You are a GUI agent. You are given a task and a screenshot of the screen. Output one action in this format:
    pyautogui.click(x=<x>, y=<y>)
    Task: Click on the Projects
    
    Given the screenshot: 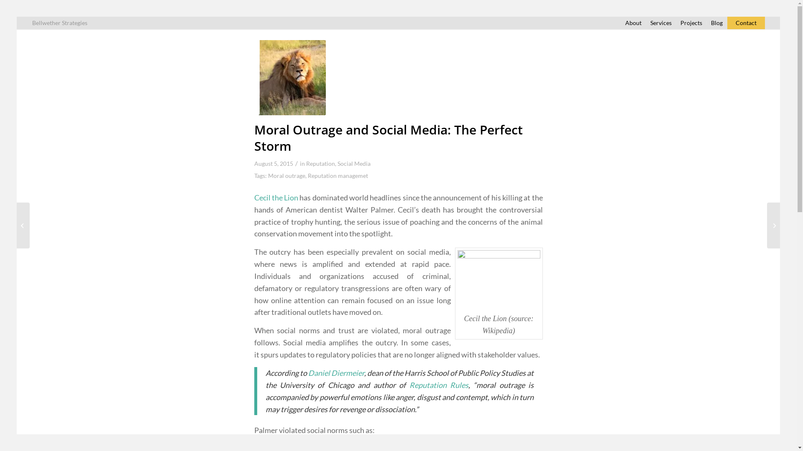 What is the action you would take?
    pyautogui.click(x=691, y=23)
    